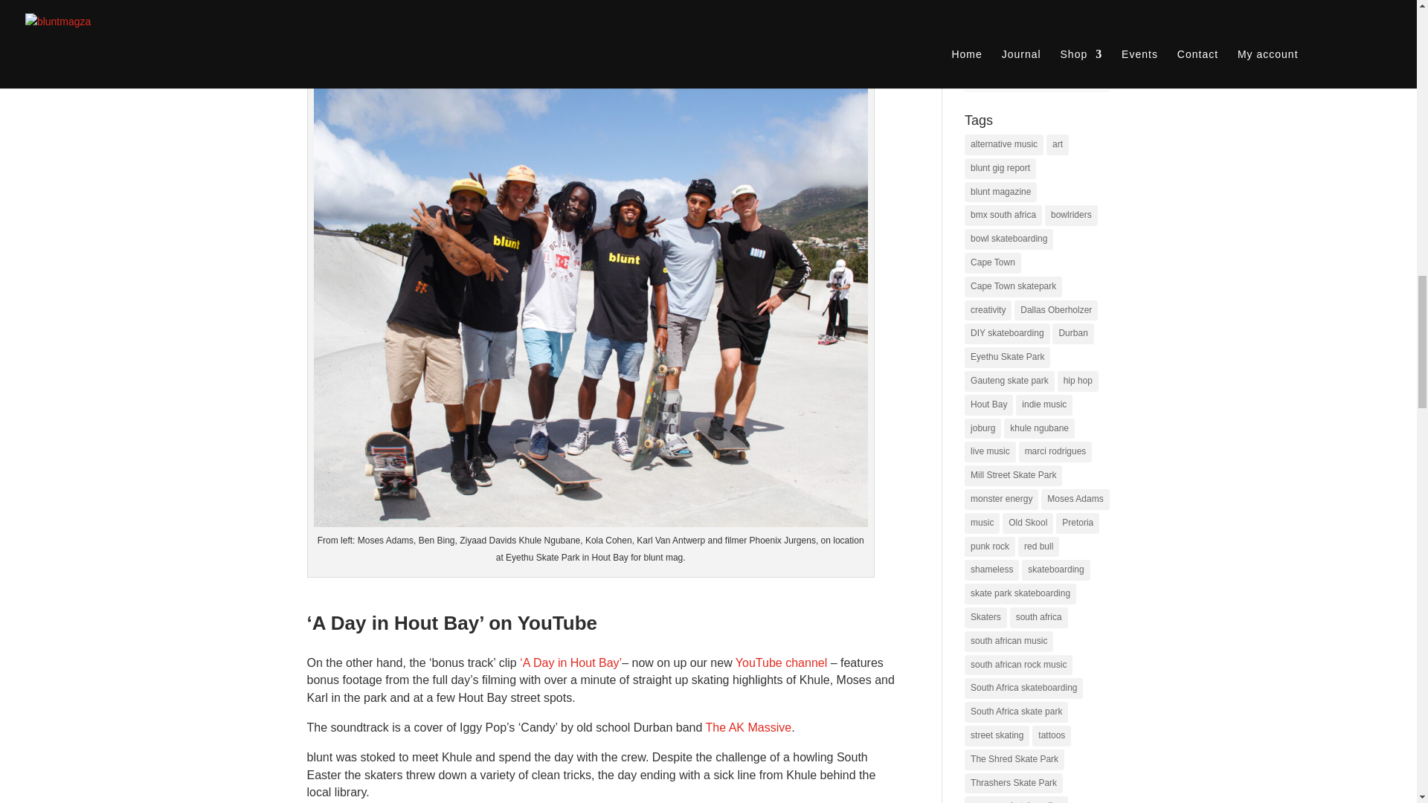 The width and height of the screenshot is (1428, 803). Describe the element at coordinates (755, 9) in the screenshot. I see `KVLO` at that location.